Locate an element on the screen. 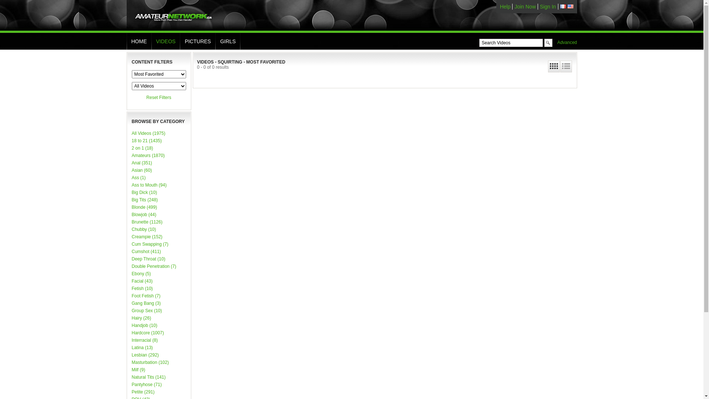  Gang Bang (3) is located at coordinates (159, 303).